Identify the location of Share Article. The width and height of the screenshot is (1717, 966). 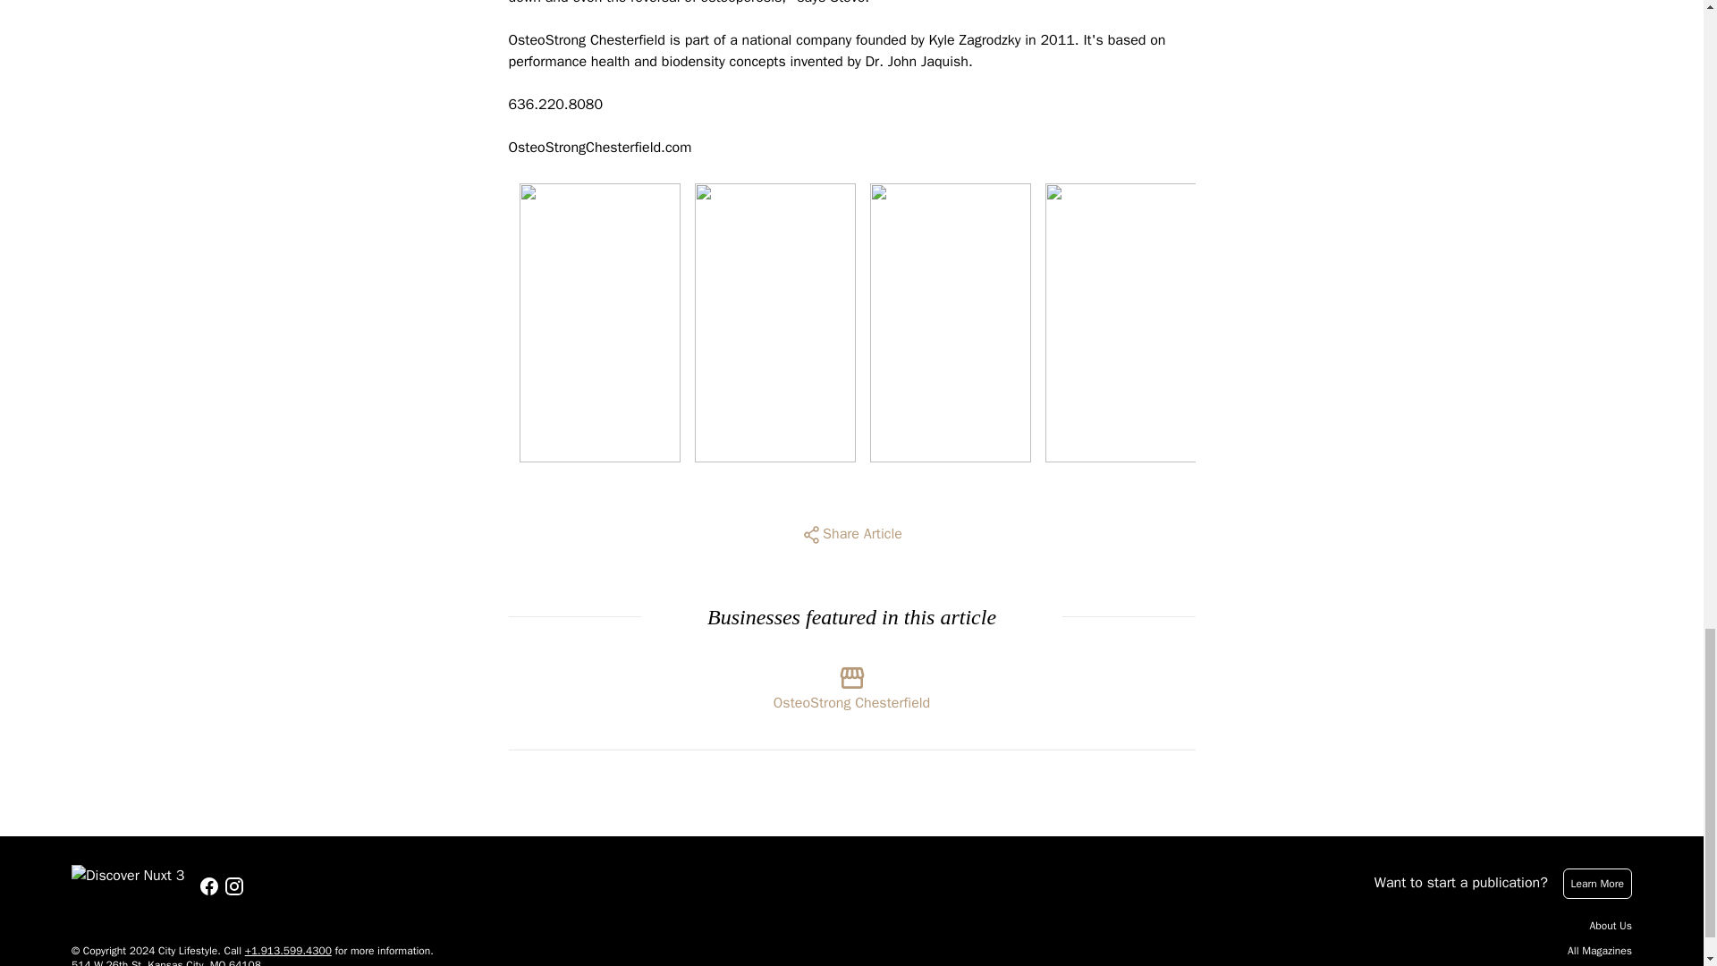
(851, 535).